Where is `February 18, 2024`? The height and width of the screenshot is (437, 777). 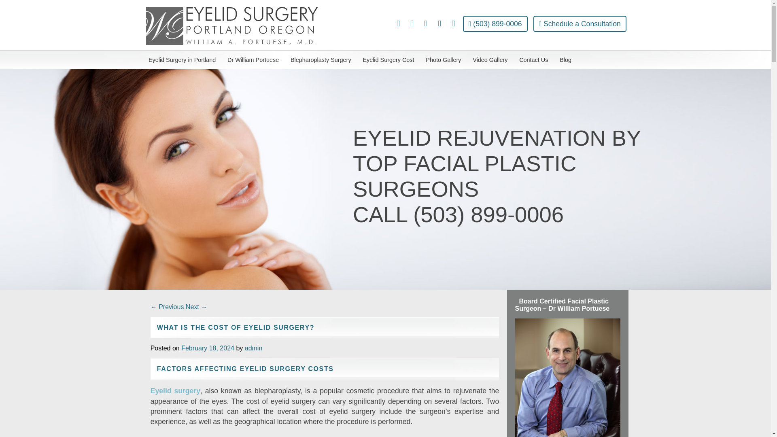
February 18, 2024 is located at coordinates (208, 348).